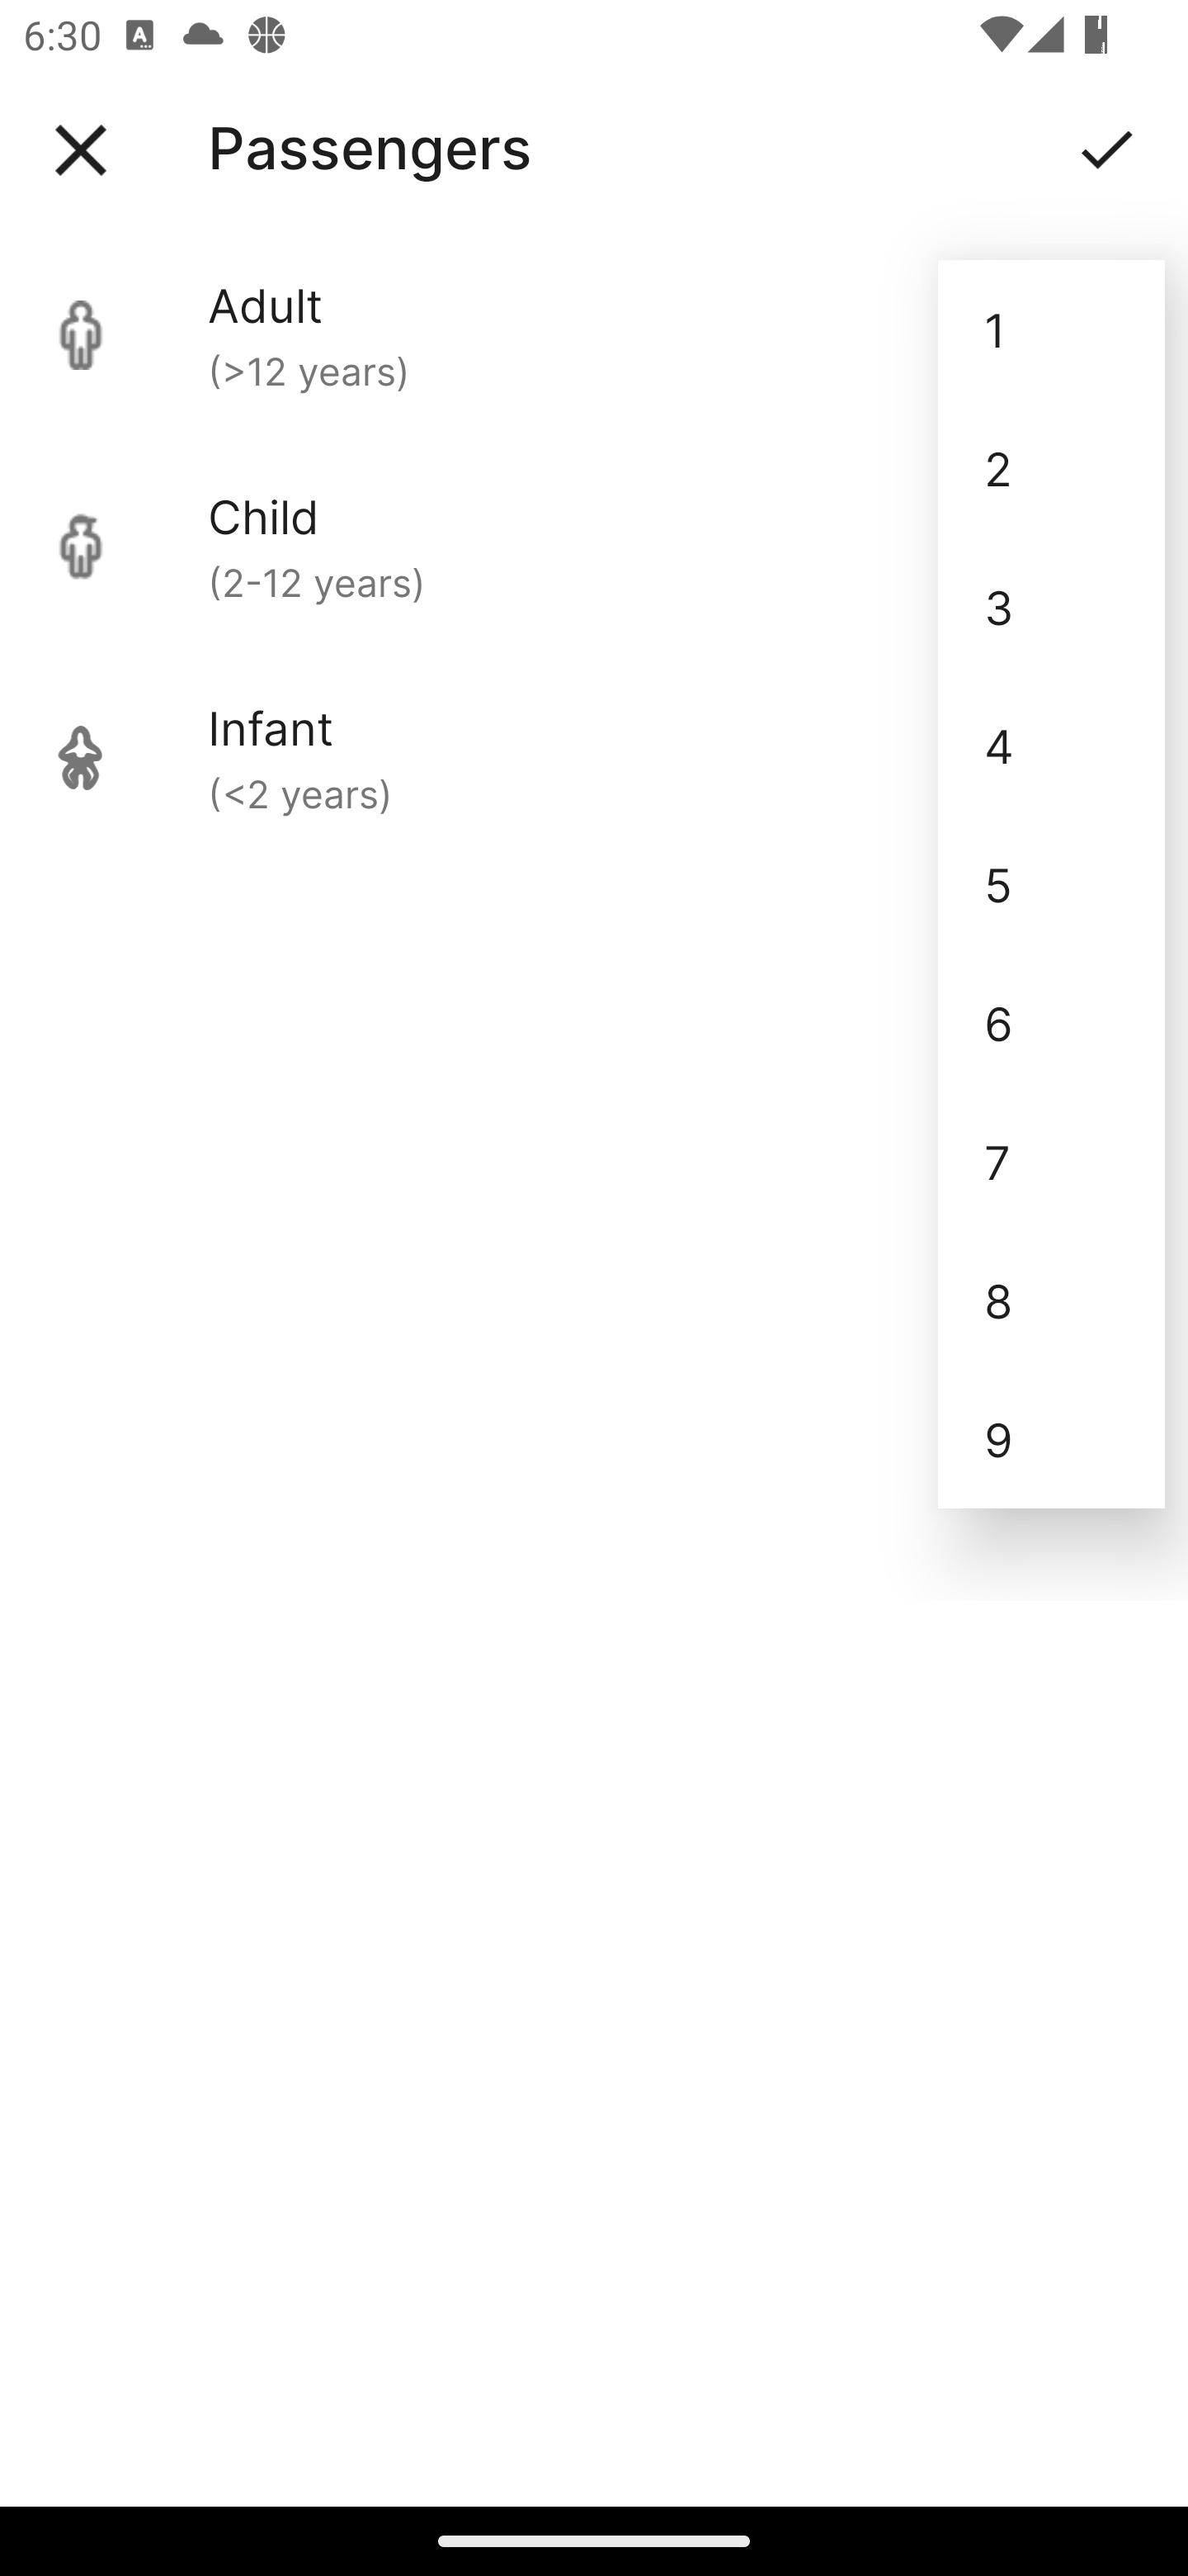 The height and width of the screenshot is (2576, 1188). What do you see at coordinates (1051, 606) in the screenshot?
I see `3` at bounding box center [1051, 606].